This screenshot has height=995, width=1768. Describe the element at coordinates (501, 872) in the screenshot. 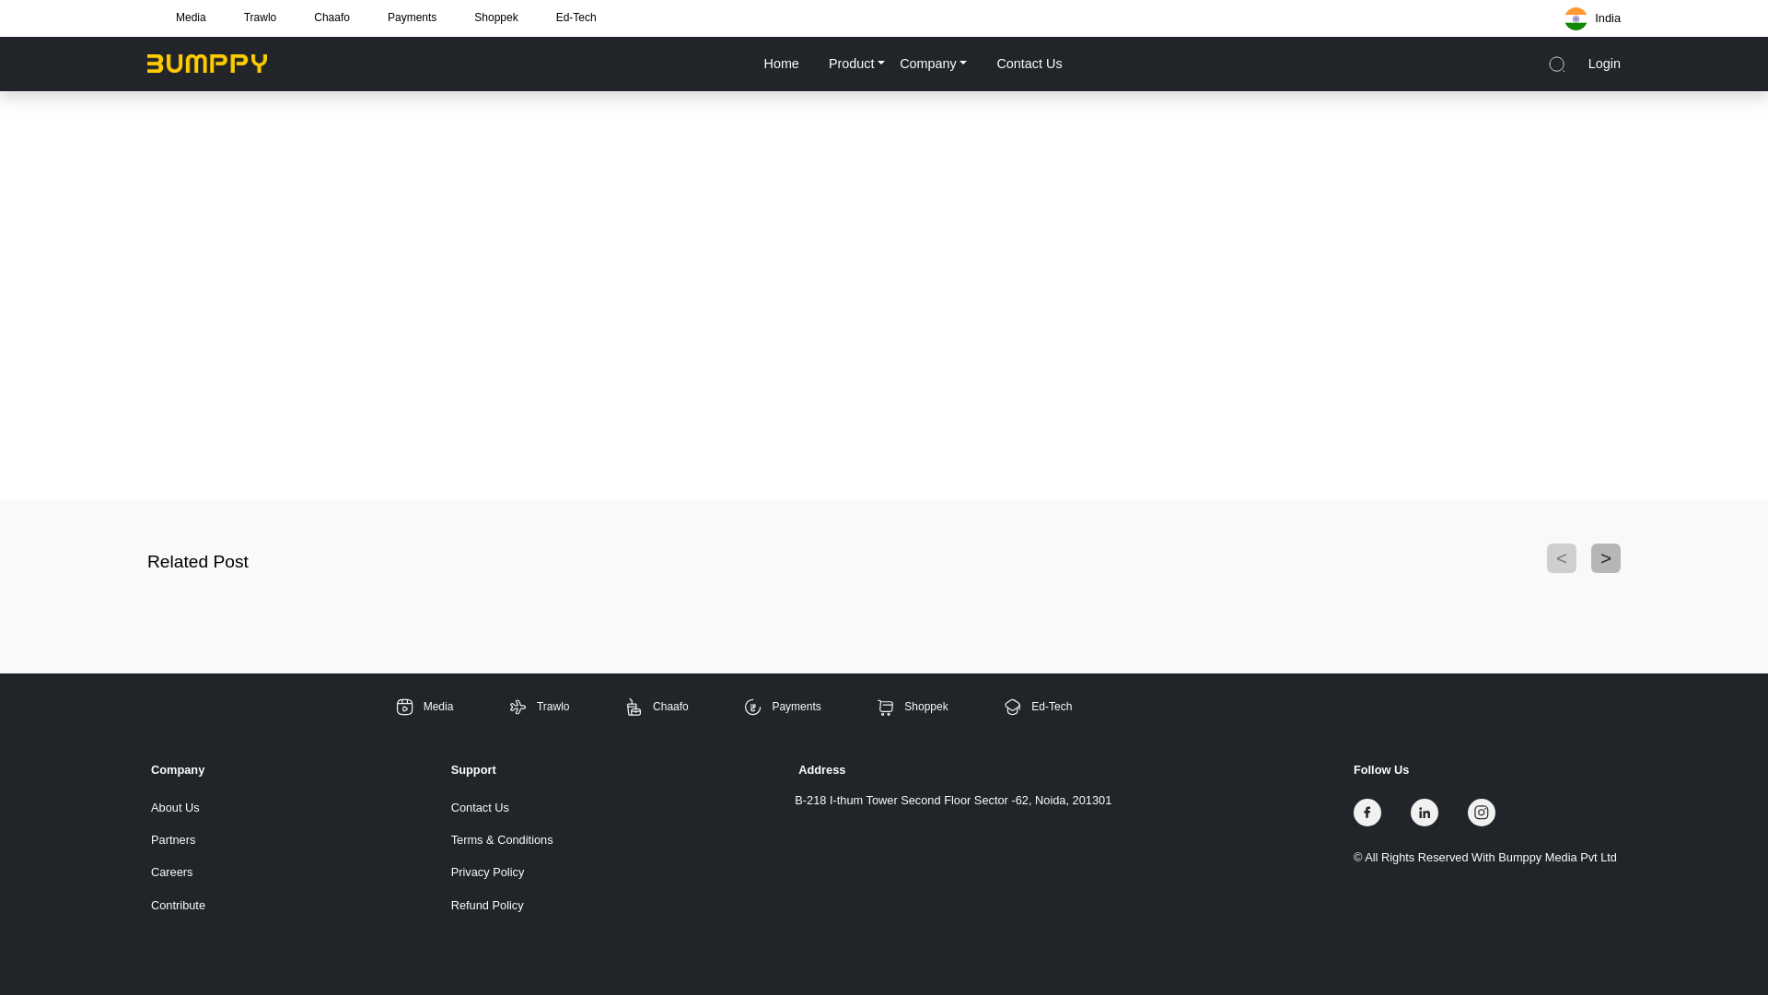

I see `Privacy Policy` at that location.